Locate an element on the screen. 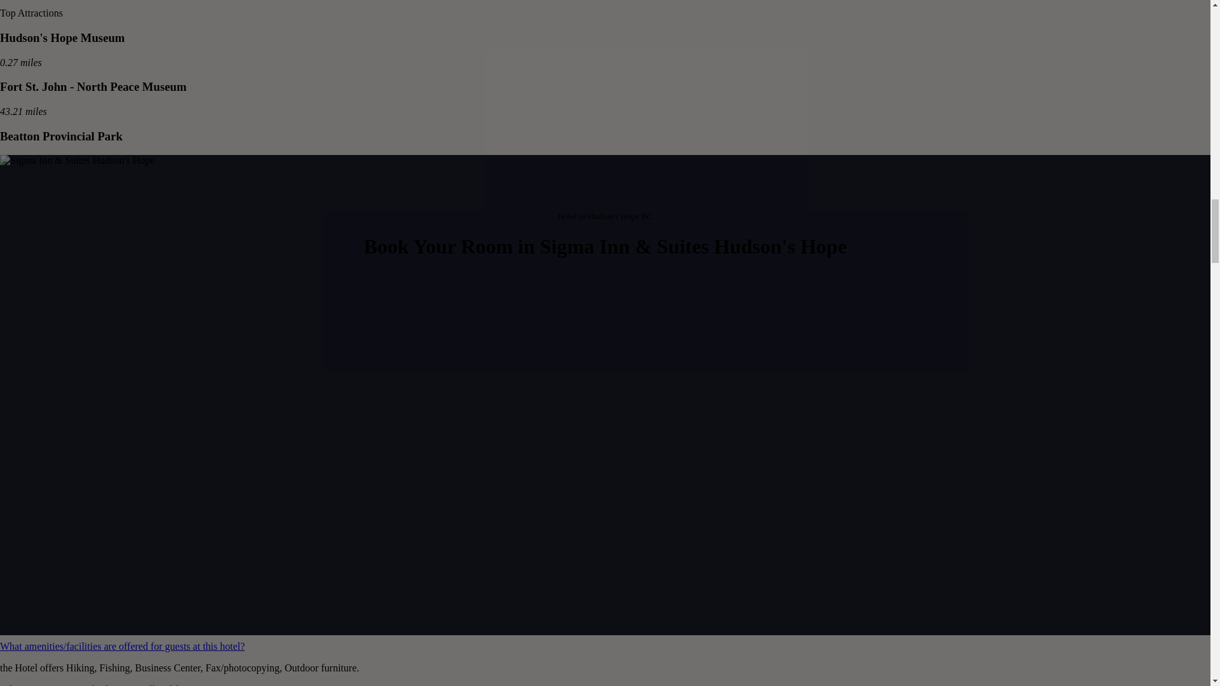 The width and height of the screenshot is (1220, 686). Chainsaw Carvings is located at coordinates (50, 333).